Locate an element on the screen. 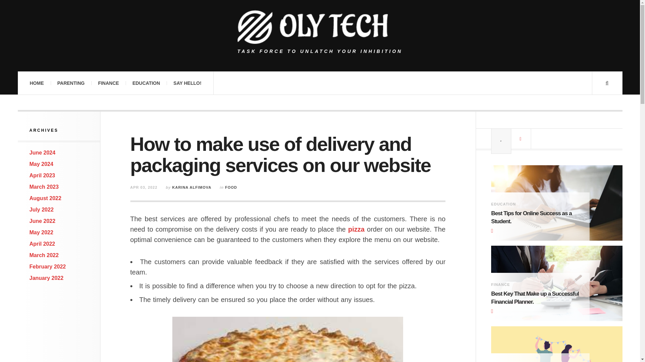 This screenshot has height=362, width=645. May 2024 is located at coordinates (42, 164).